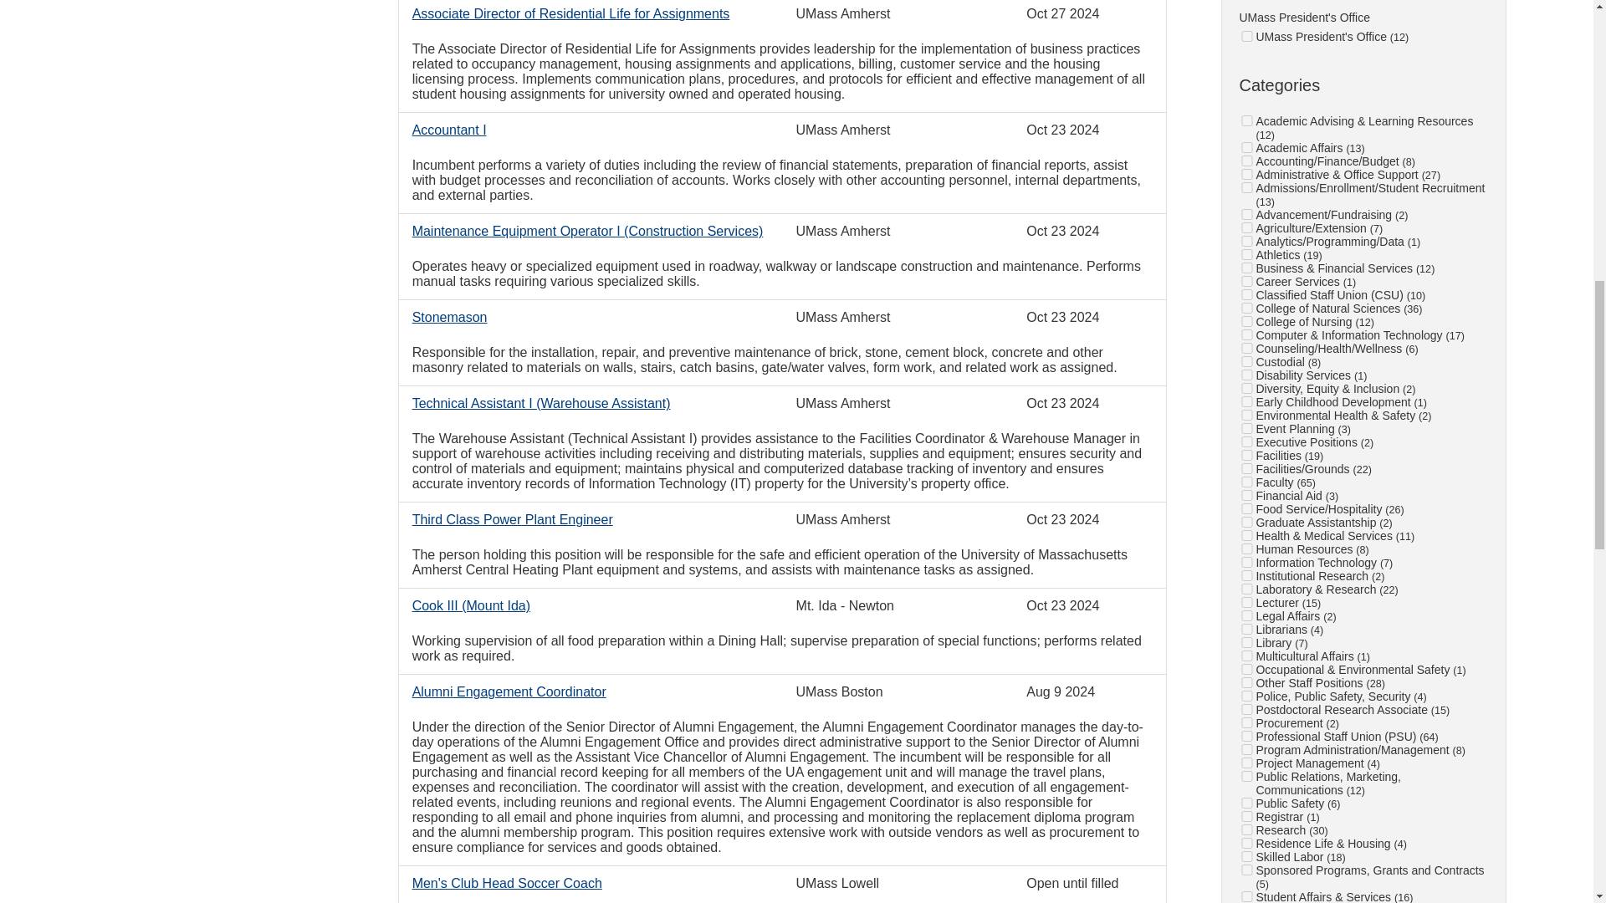 Image resolution: width=1606 pixels, height=903 pixels. What do you see at coordinates (1246, 147) in the screenshot?
I see `Academic Affairs` at bounding box center [1246, 147].